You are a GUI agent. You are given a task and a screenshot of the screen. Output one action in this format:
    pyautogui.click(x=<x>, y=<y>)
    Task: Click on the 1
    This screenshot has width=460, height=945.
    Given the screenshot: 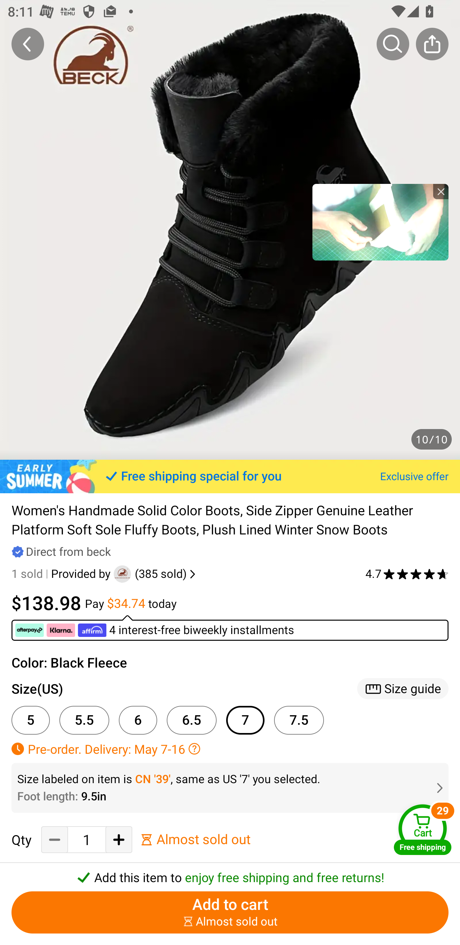 What is the action you would take?
    pyautogui.click(x=87, y=840)
    